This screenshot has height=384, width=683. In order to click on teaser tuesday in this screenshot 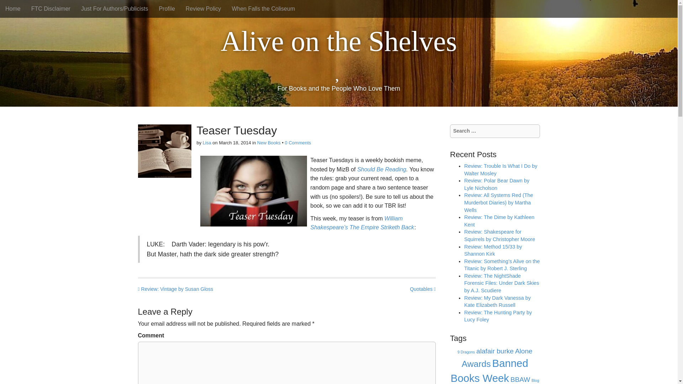, I will do `click(253, 191)`.